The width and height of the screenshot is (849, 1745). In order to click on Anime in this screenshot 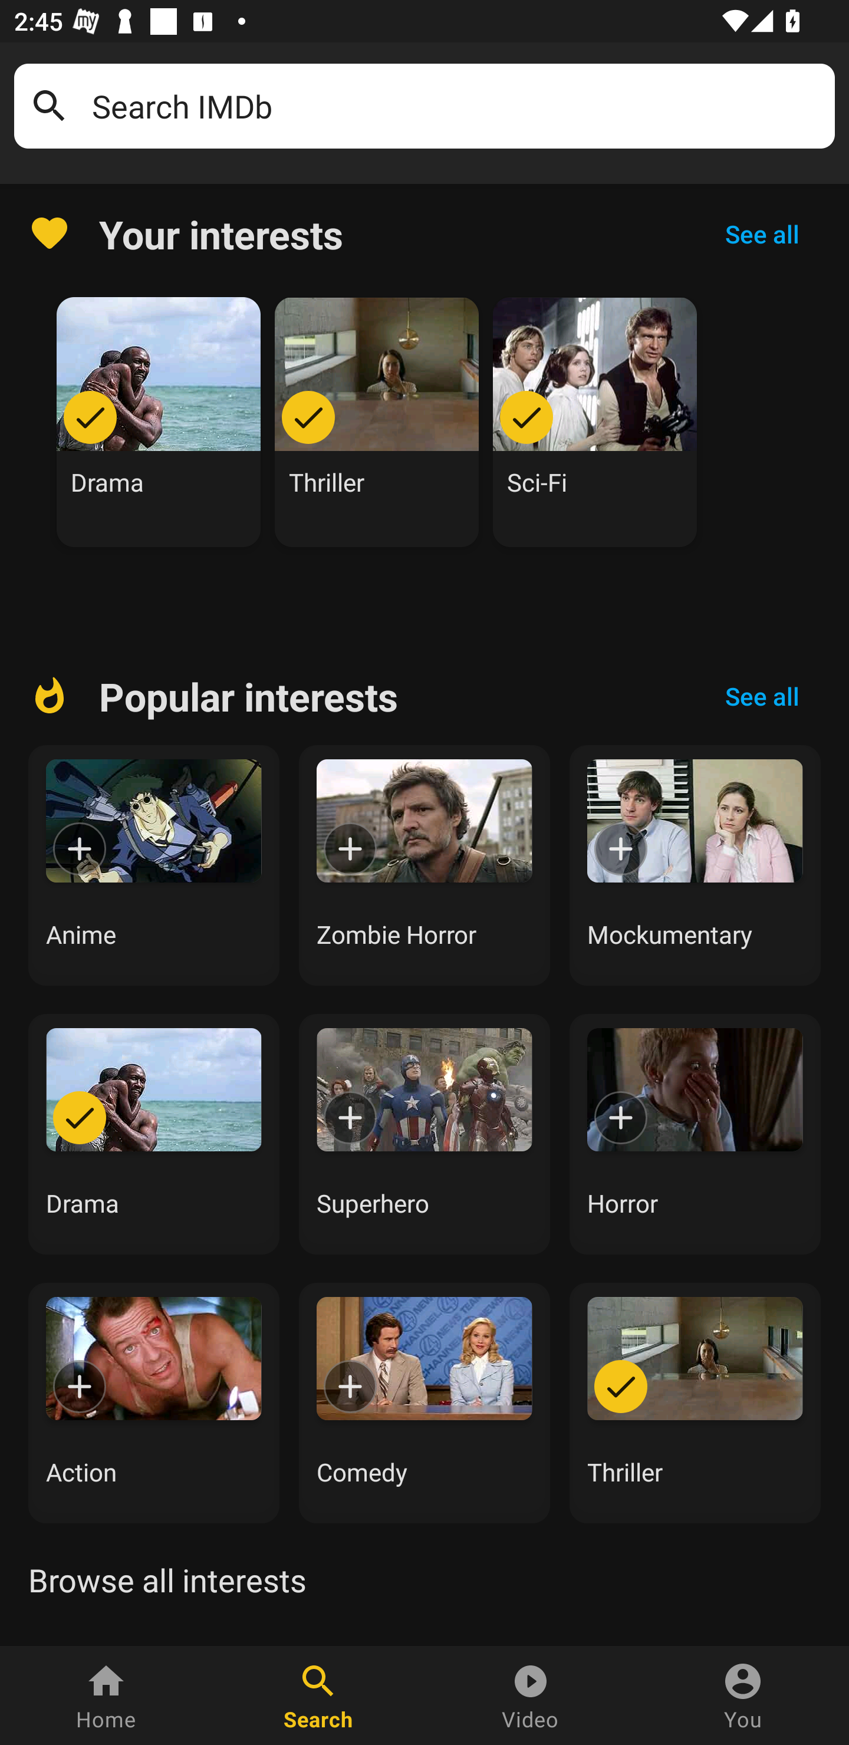, I will do `click(153, 865)`.